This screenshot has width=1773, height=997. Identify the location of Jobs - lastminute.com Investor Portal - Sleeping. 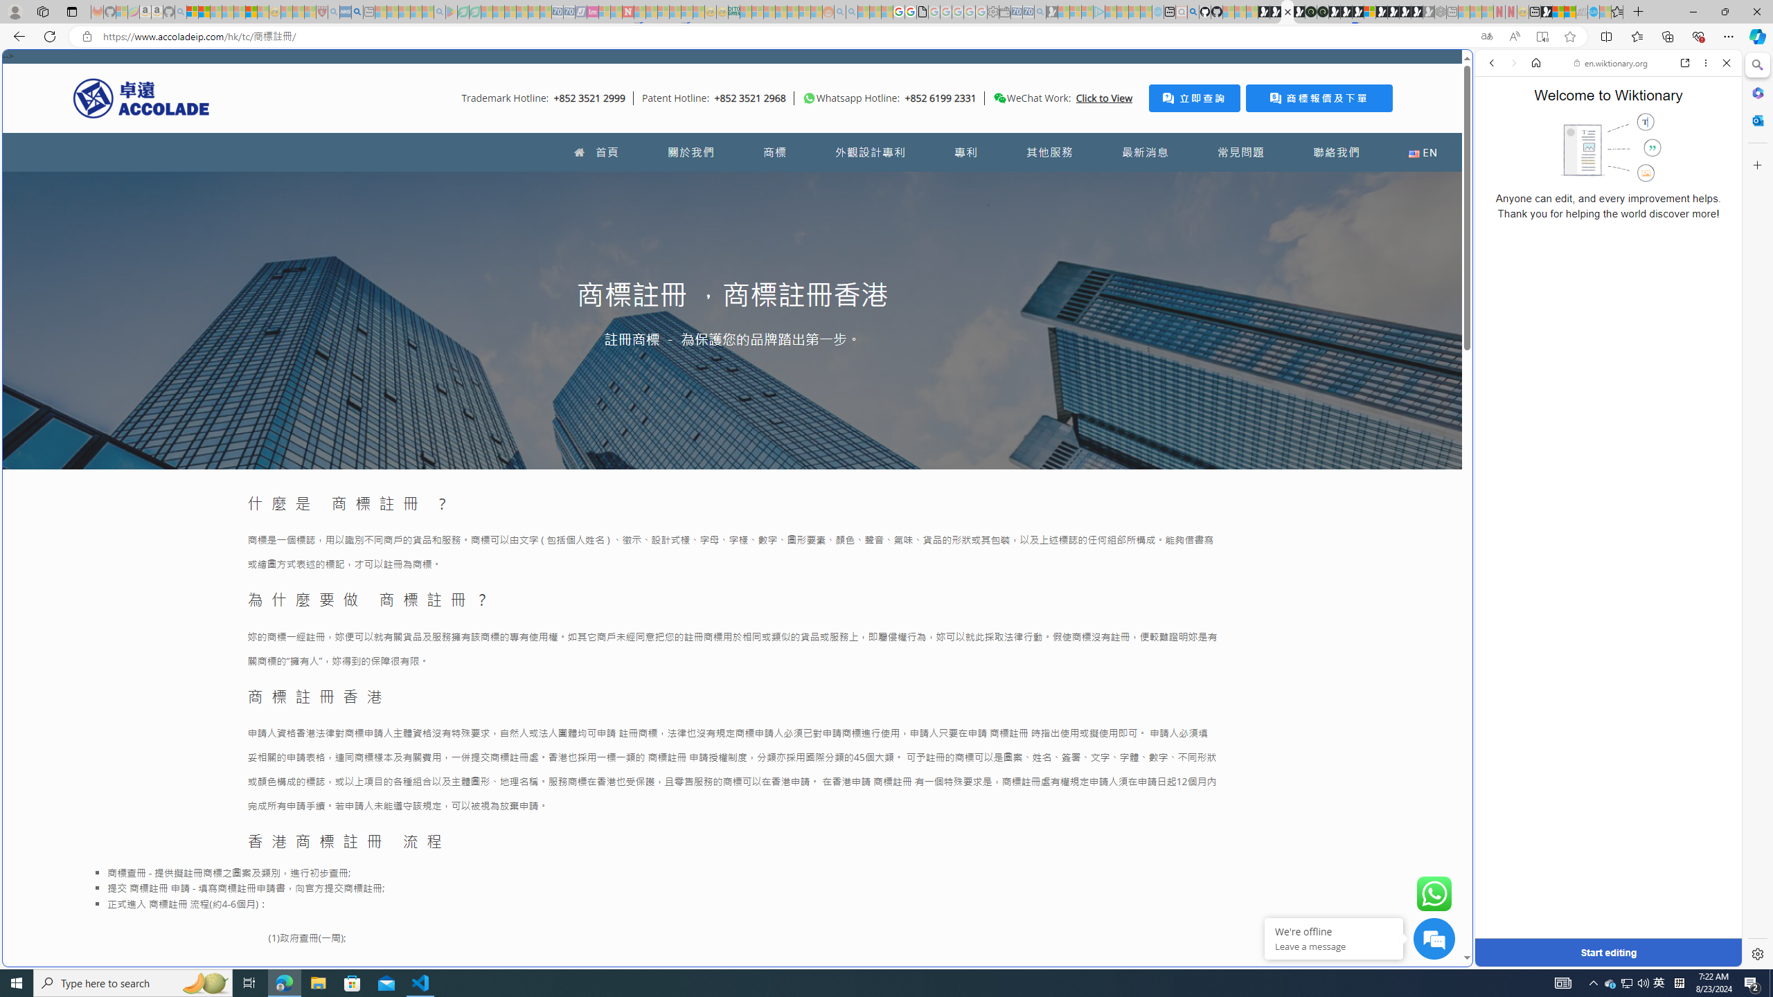
(593, 12).